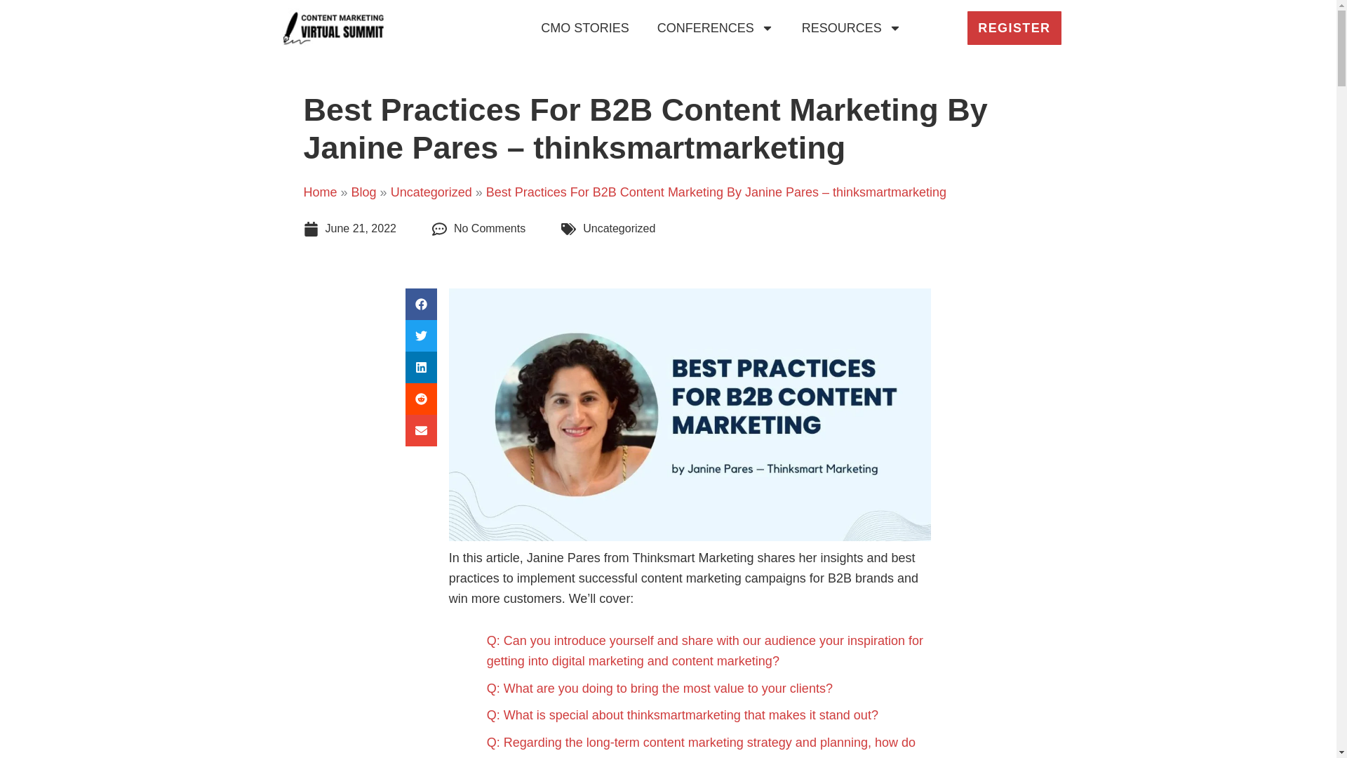  Describe the element at coordinates (431, 192) in the screenshot. I see `Uncategorized` at that location.